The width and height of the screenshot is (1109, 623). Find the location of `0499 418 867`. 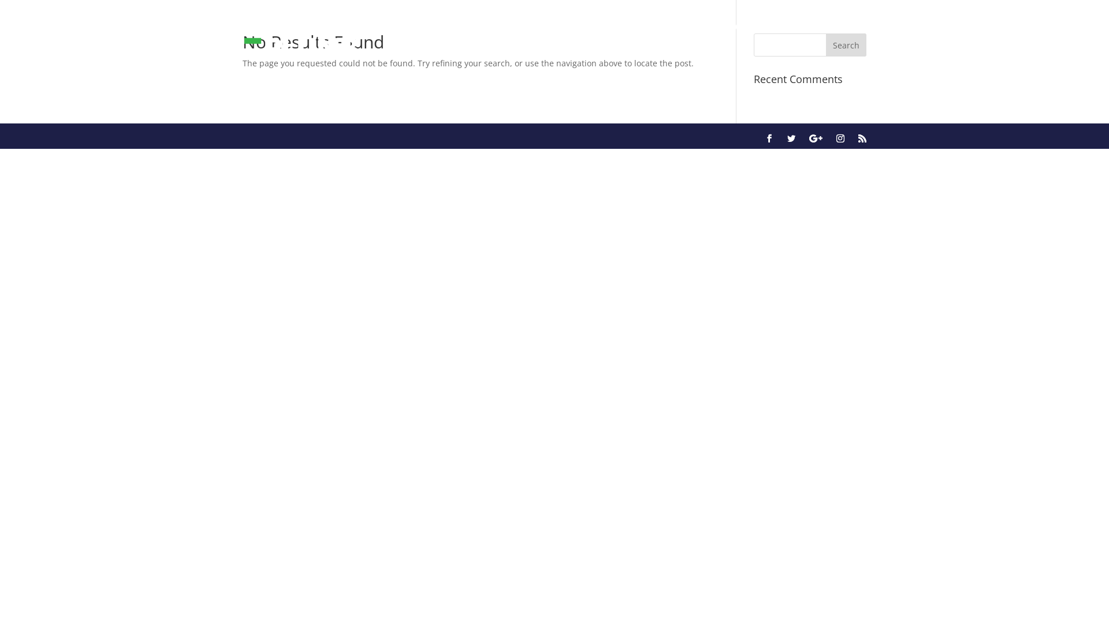

0499 418 867 is located at coordinates (807, 24).